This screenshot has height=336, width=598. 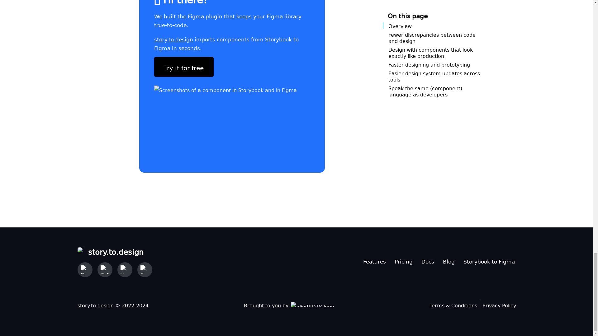 I want to click on story.to.design, so click(x=173, y=38).